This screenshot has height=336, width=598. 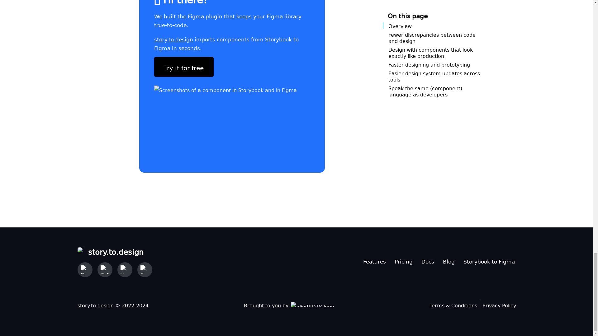 I want to click on story.to.design, so click(x=173, y=38).